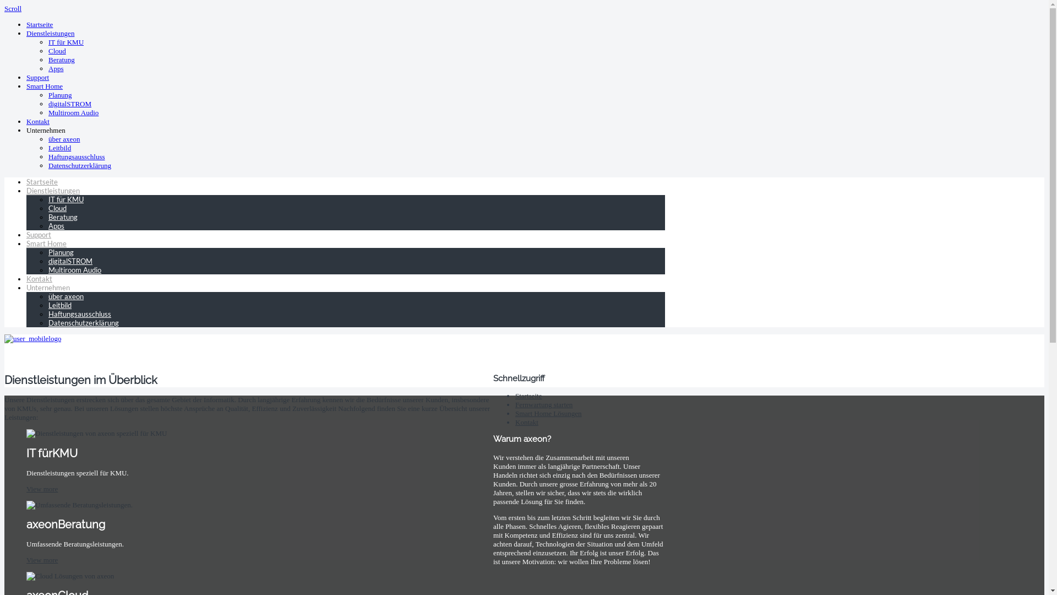 This screenshot has width=1057, height=595. Describe the element at coordinates (70, 104) in the screenshot. I see `digitalSTROM` at that location.